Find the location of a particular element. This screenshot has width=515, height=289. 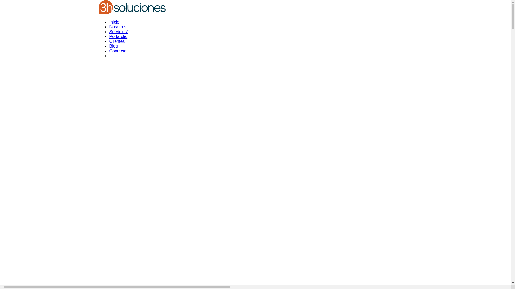

Contacto is located at coordinates (118, 51).